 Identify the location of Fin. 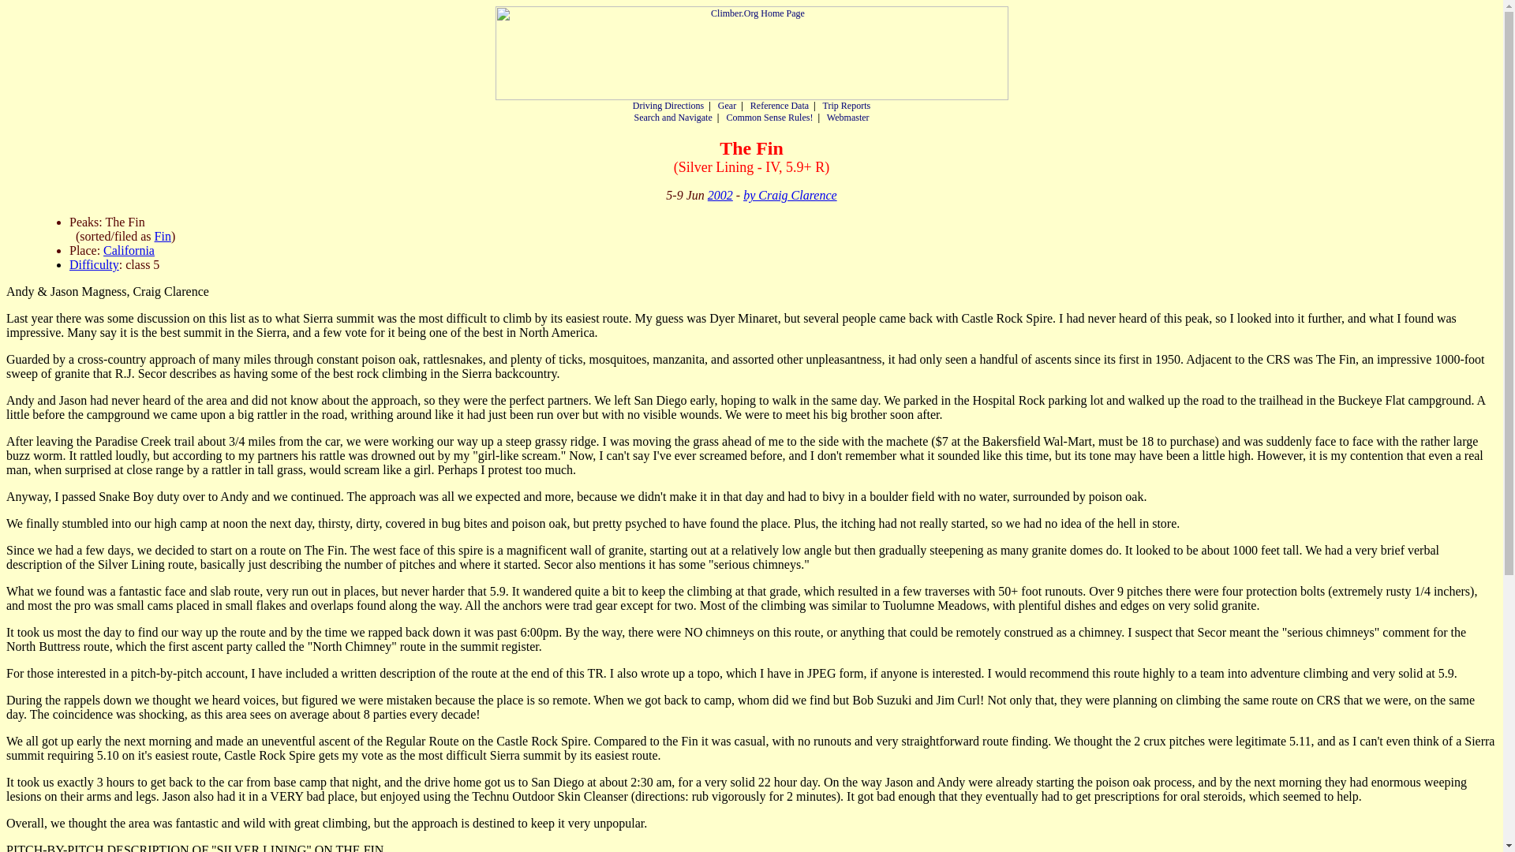
(163, 235).